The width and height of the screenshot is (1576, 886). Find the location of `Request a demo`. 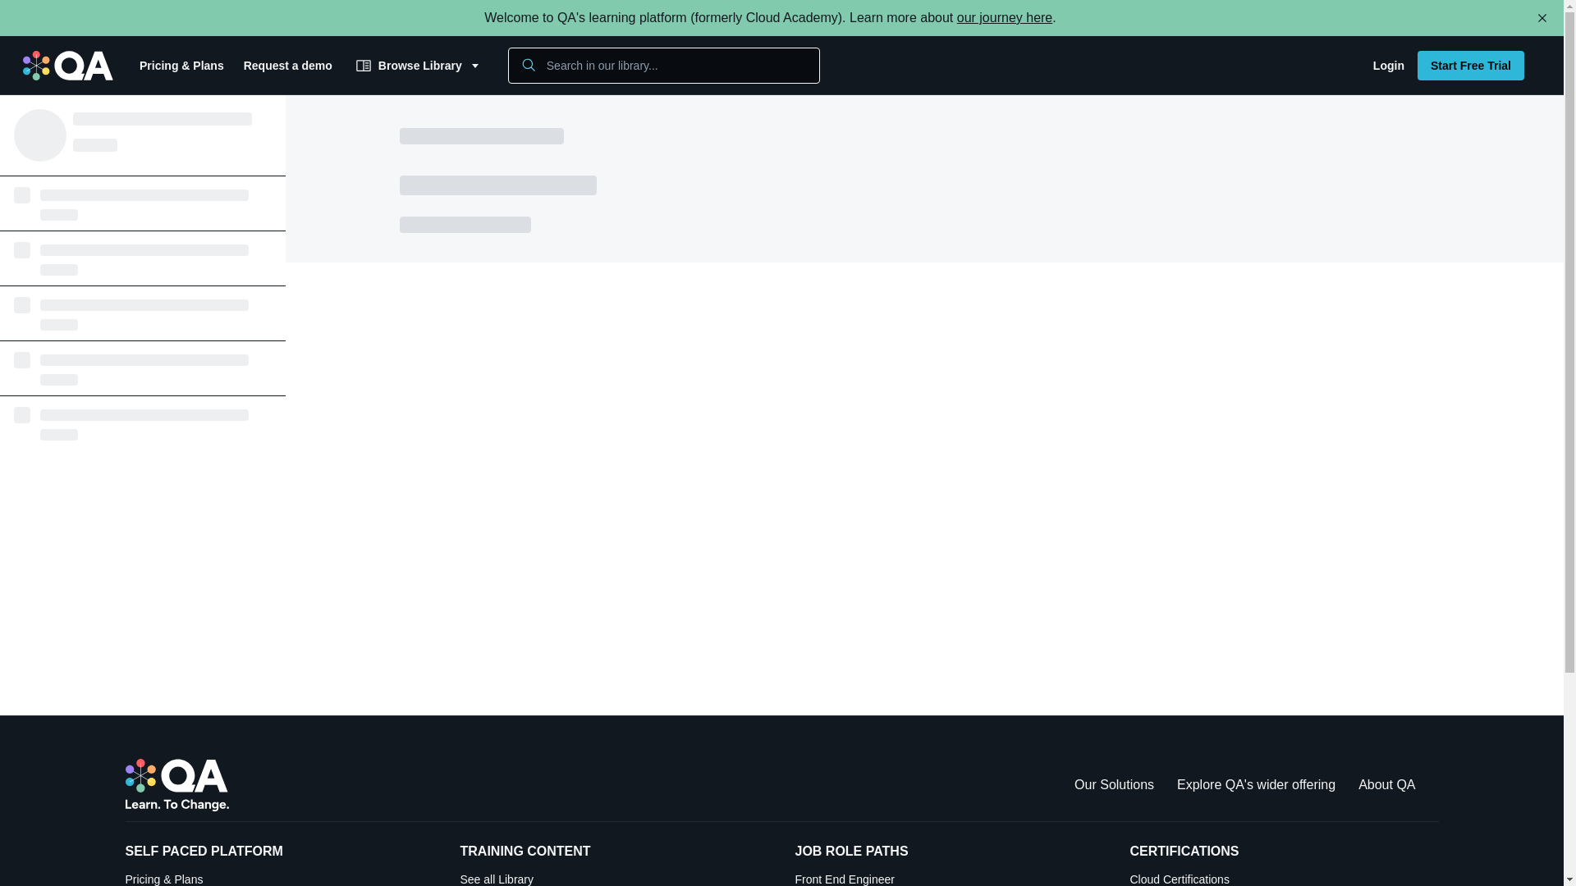

Request a demo is located at coordinates (1256, 784).